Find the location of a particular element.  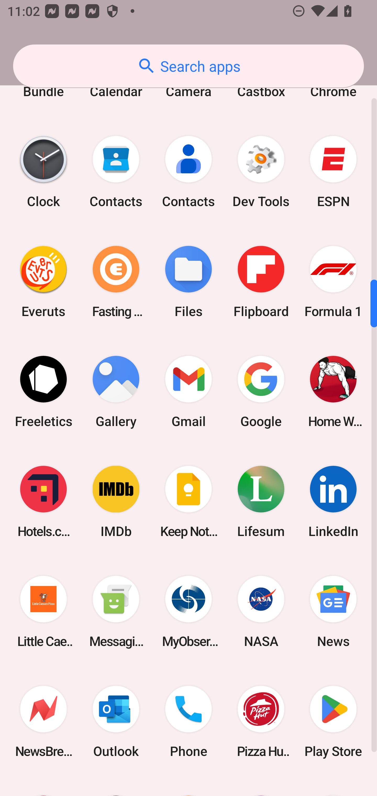

  Search apps is located at coordinates (188, 66).